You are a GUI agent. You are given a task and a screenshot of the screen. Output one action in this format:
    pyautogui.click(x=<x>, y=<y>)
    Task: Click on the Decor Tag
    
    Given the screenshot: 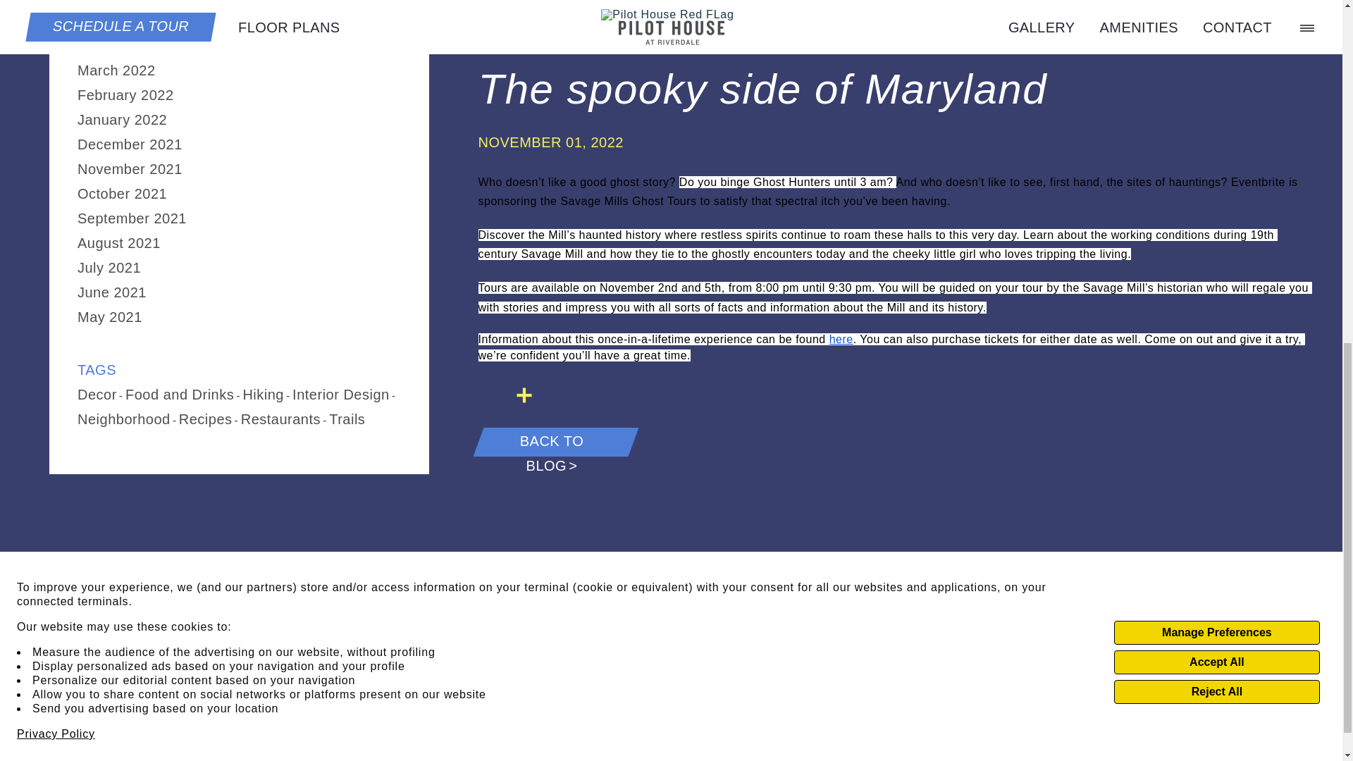 What is the action you would take?
    pyautogui.click(x=97, y=395)
    